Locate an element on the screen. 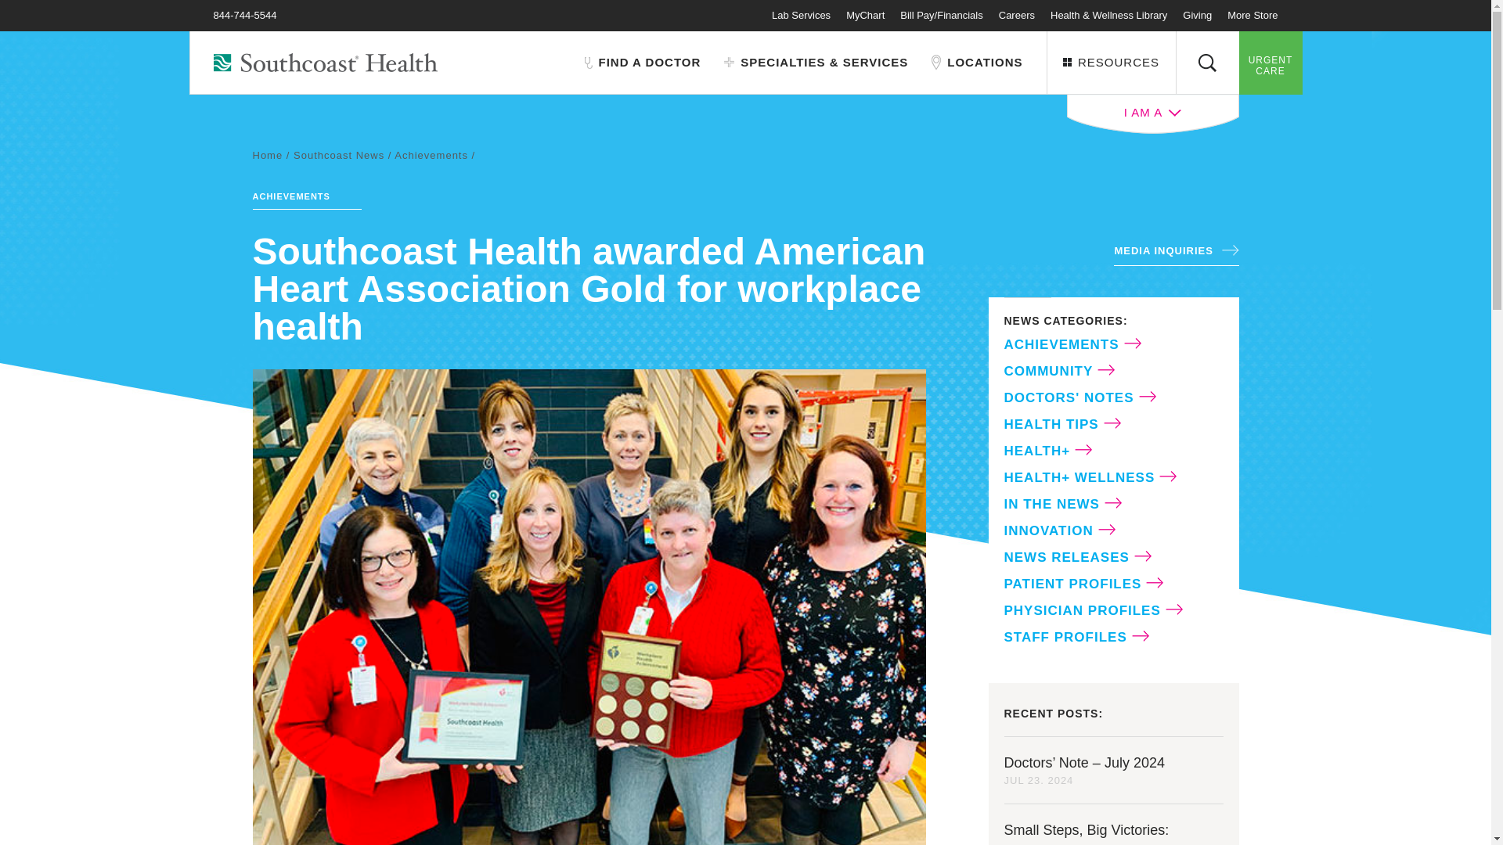 Image resolution: width=1503 pixels, height=845 pixels. Giving is located at coordinates (1197, 15).